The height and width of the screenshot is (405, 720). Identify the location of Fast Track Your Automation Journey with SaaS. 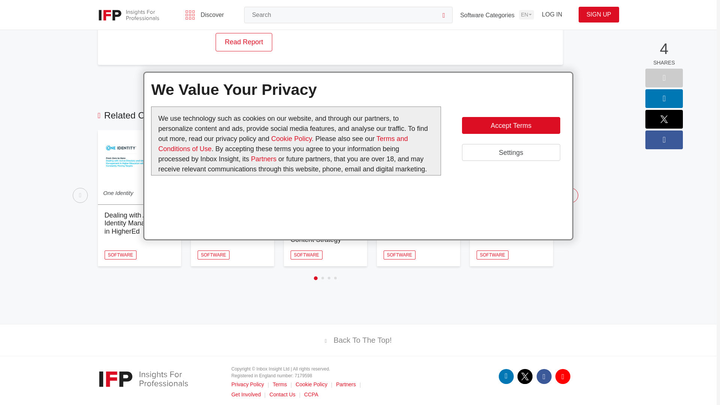
(227, 223).